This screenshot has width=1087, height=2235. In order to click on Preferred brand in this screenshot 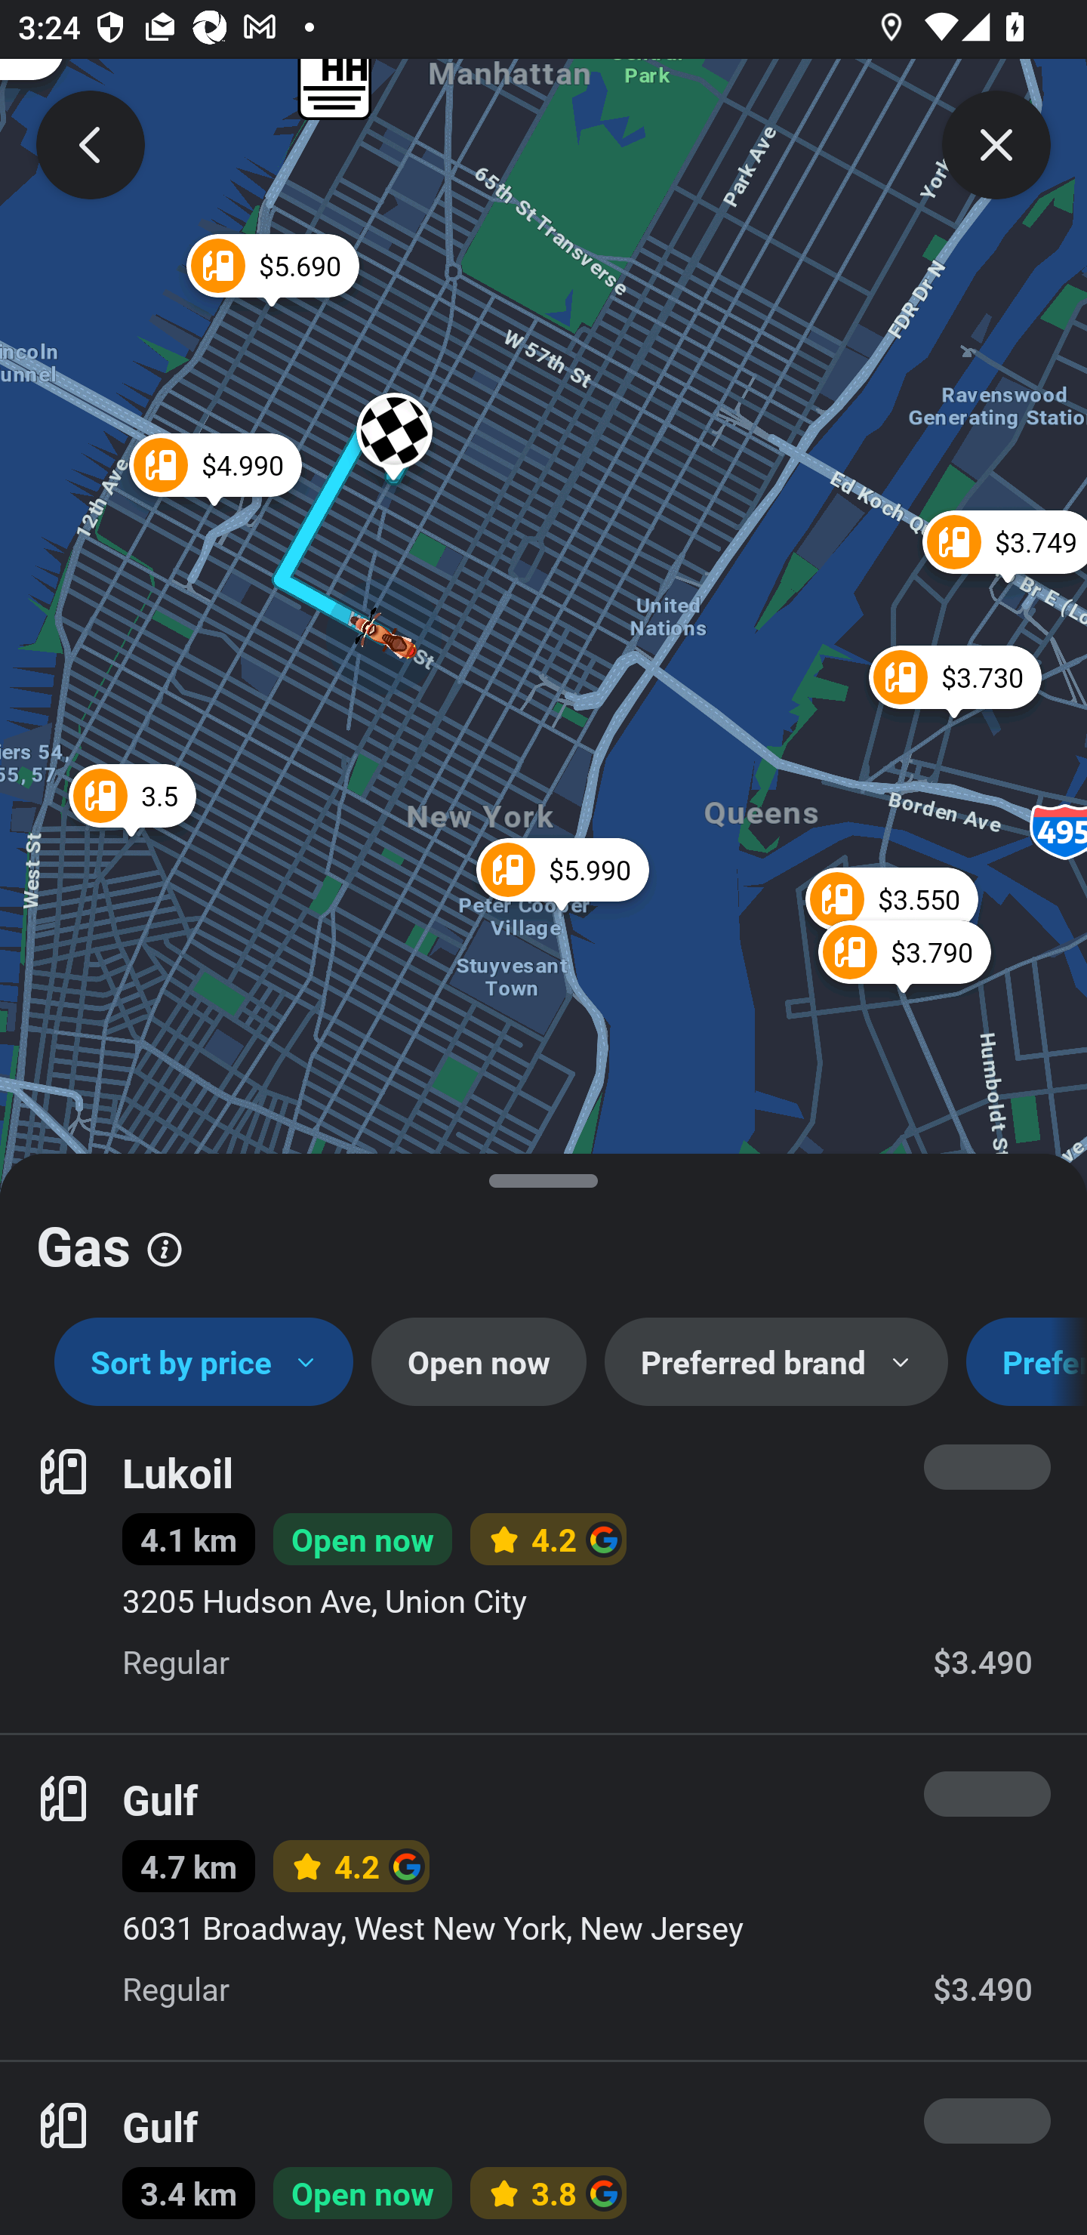, I will do `click(776, 1362)`.